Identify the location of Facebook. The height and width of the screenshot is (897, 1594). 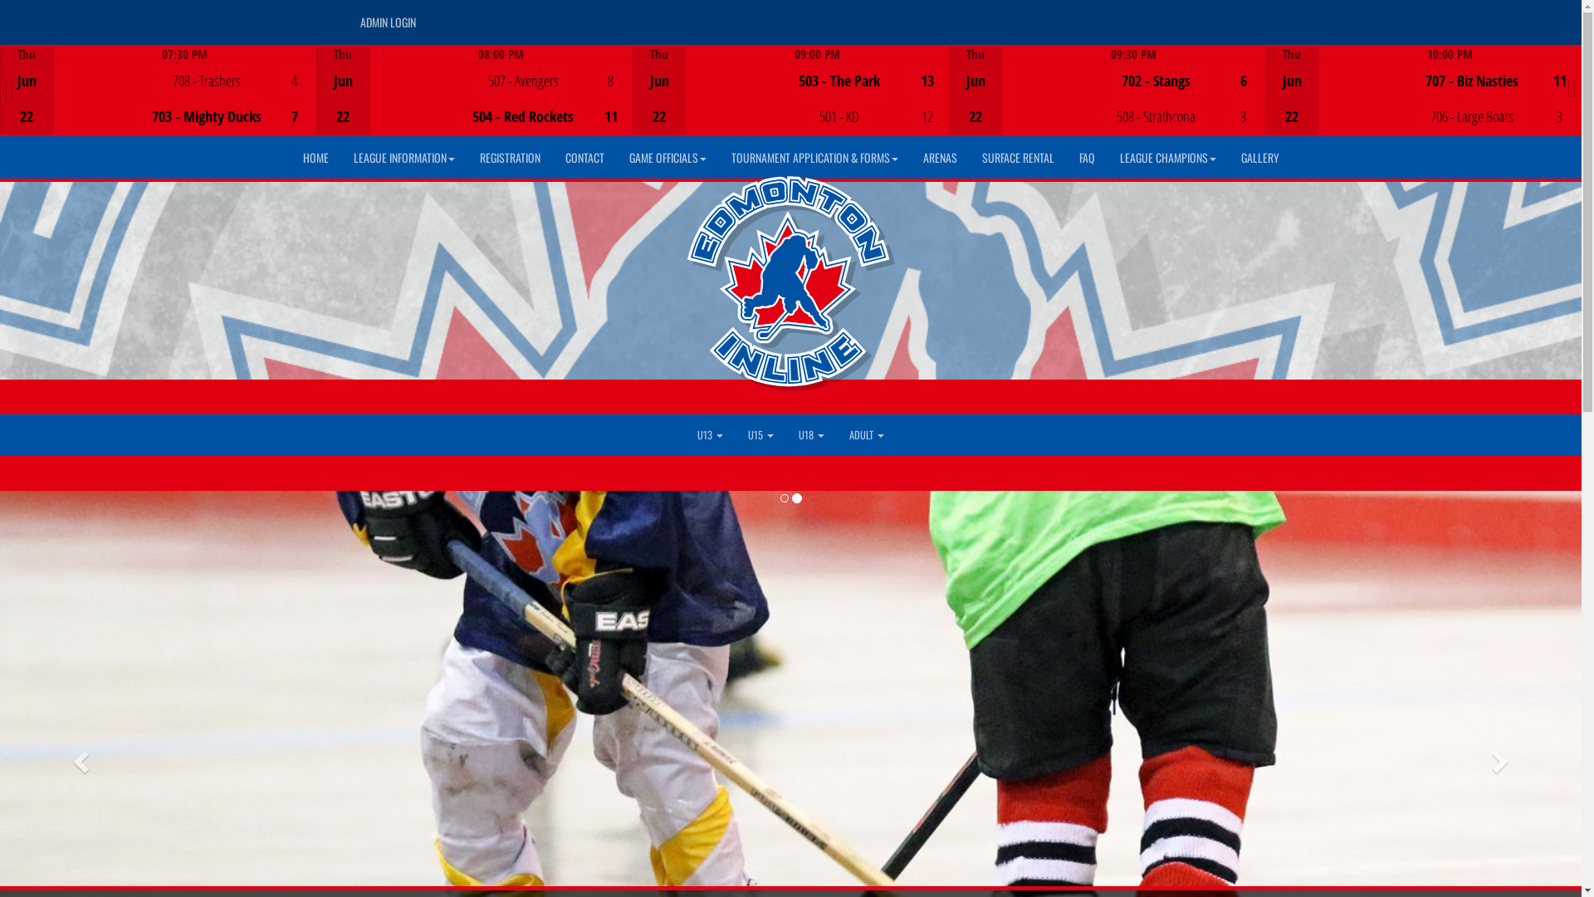
(1187, 17).